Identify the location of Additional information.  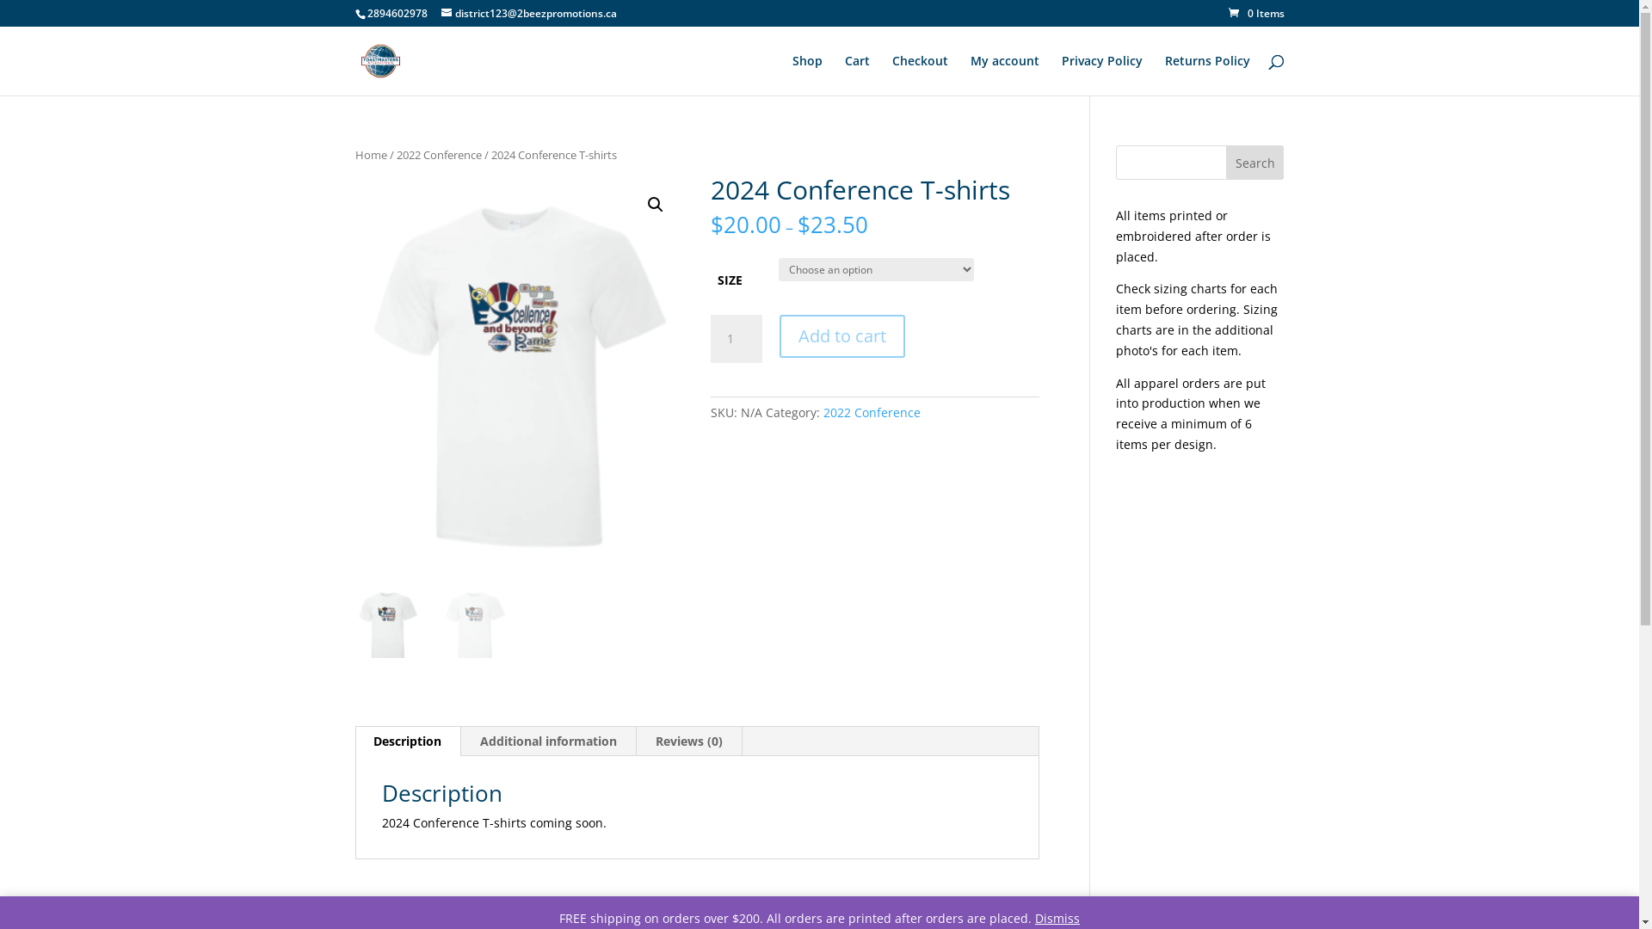
(549, 741).